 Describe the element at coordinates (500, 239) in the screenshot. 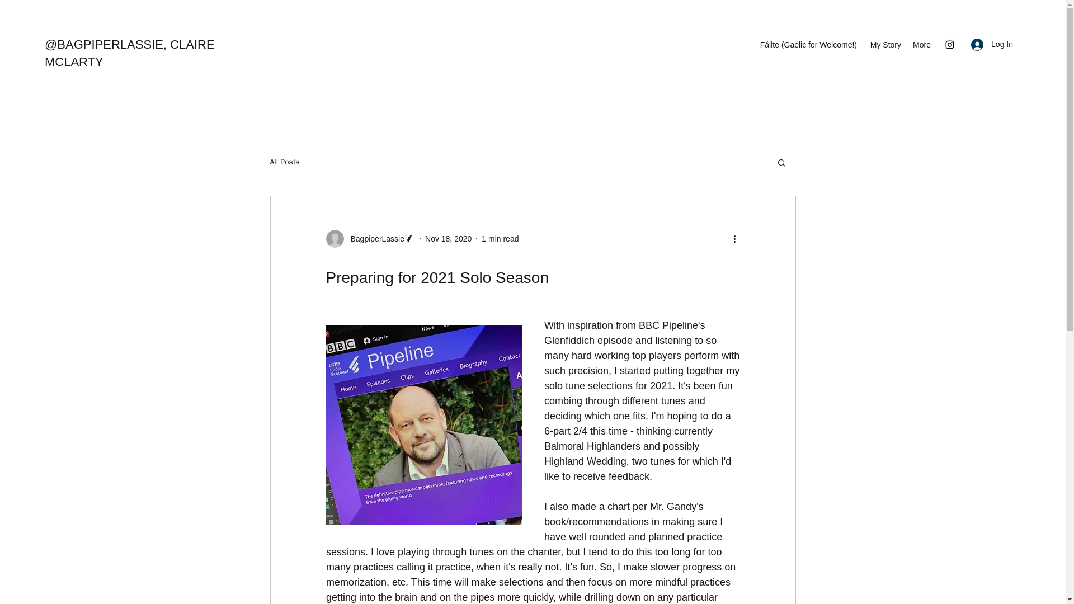

I see `1 min read` at that location.